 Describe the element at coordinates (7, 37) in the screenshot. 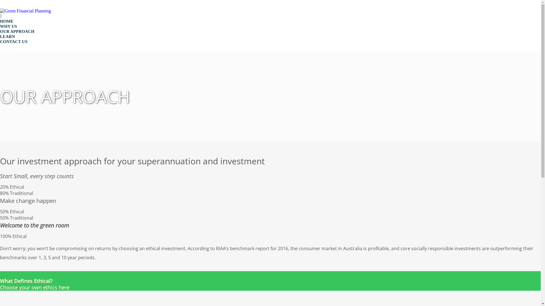

I see `LEARN` at that location.